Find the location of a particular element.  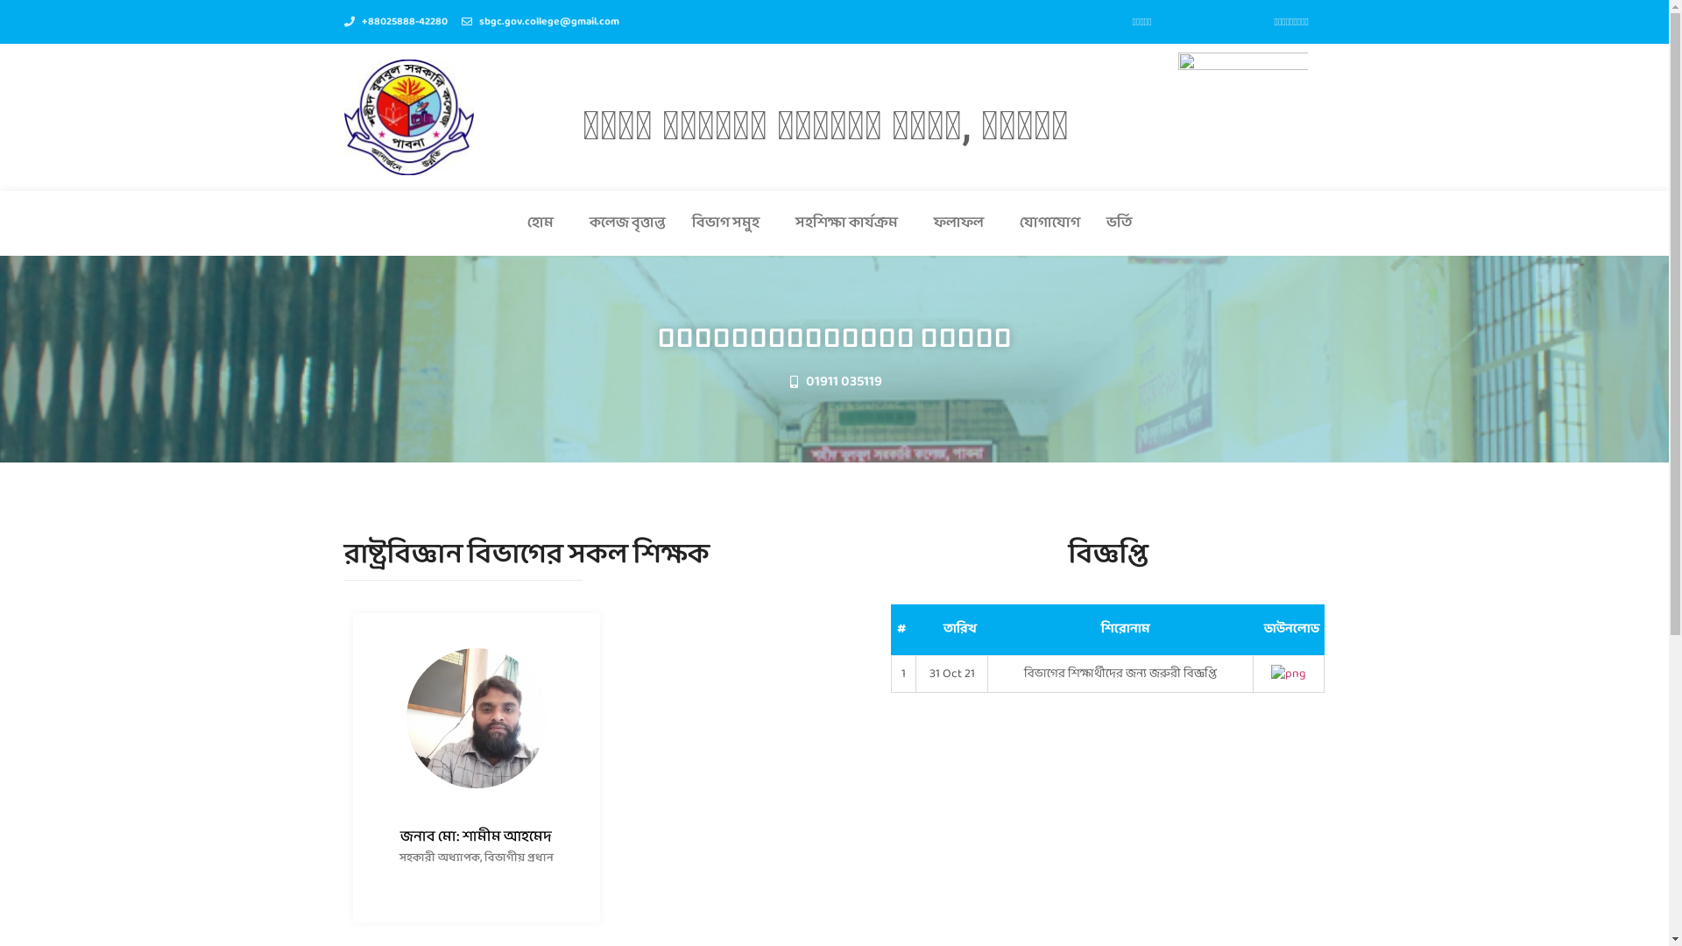

logo is located at coordinates (408, 117).